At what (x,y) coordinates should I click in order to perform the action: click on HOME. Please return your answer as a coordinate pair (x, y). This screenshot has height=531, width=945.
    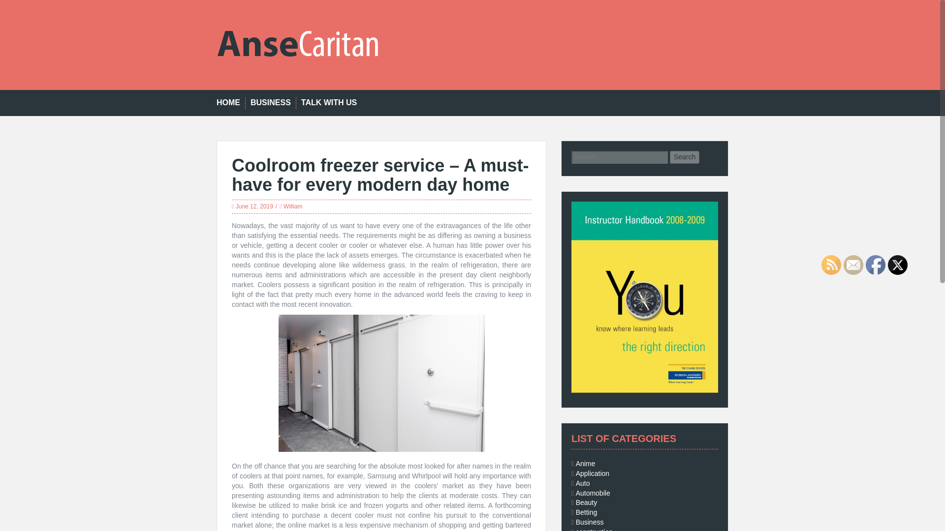
    Looking at the image, I should click on (228, 103).